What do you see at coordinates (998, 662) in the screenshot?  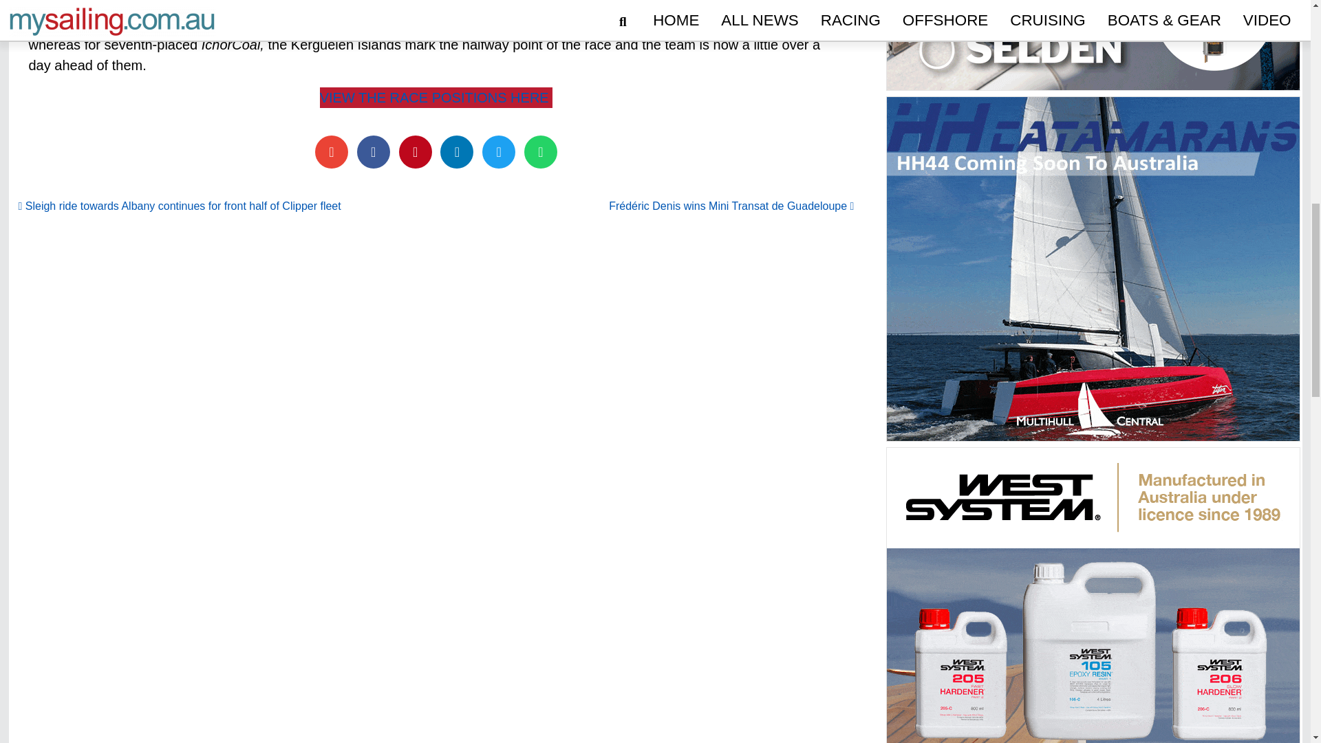 I see `Action on water and ashore at Airlie Beach Race Week` at bounding box center [998, 662].